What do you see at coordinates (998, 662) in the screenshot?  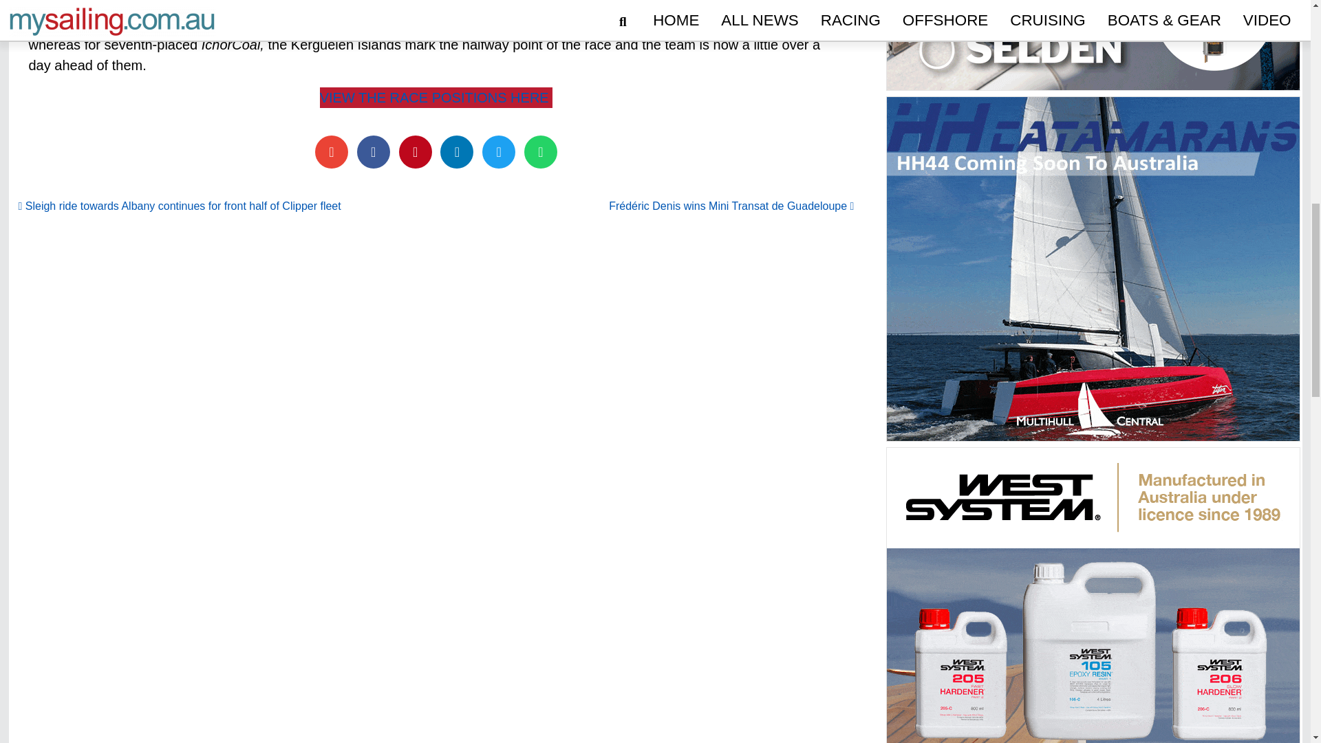 I see `Action on water and ashore at Airlie Beach Race Week` at bounding box center [998, 662].